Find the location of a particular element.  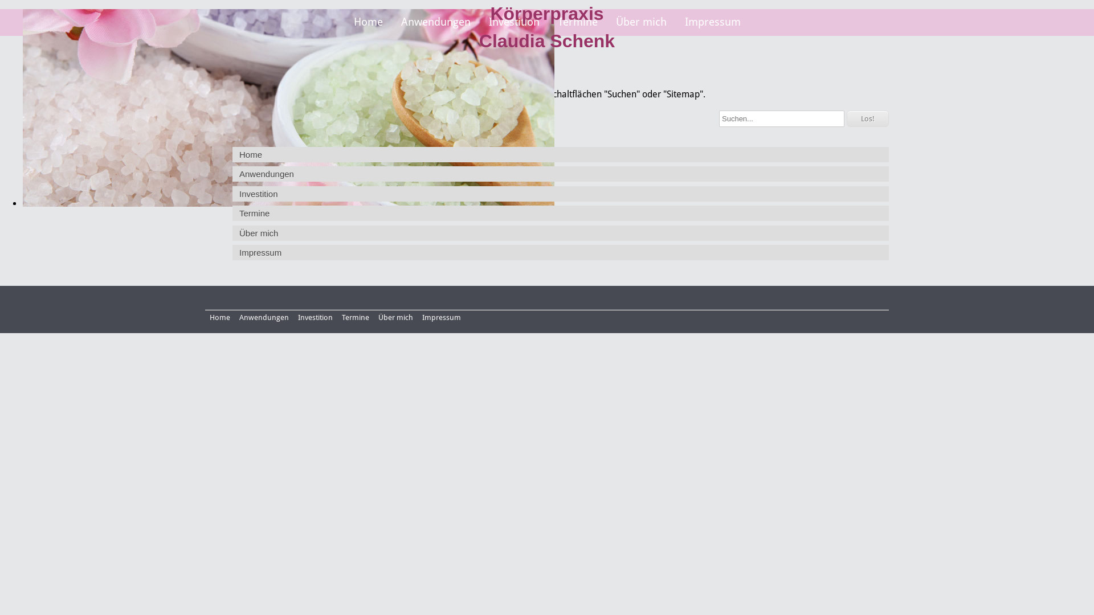

Impressum is located at coordinates (442, 318).